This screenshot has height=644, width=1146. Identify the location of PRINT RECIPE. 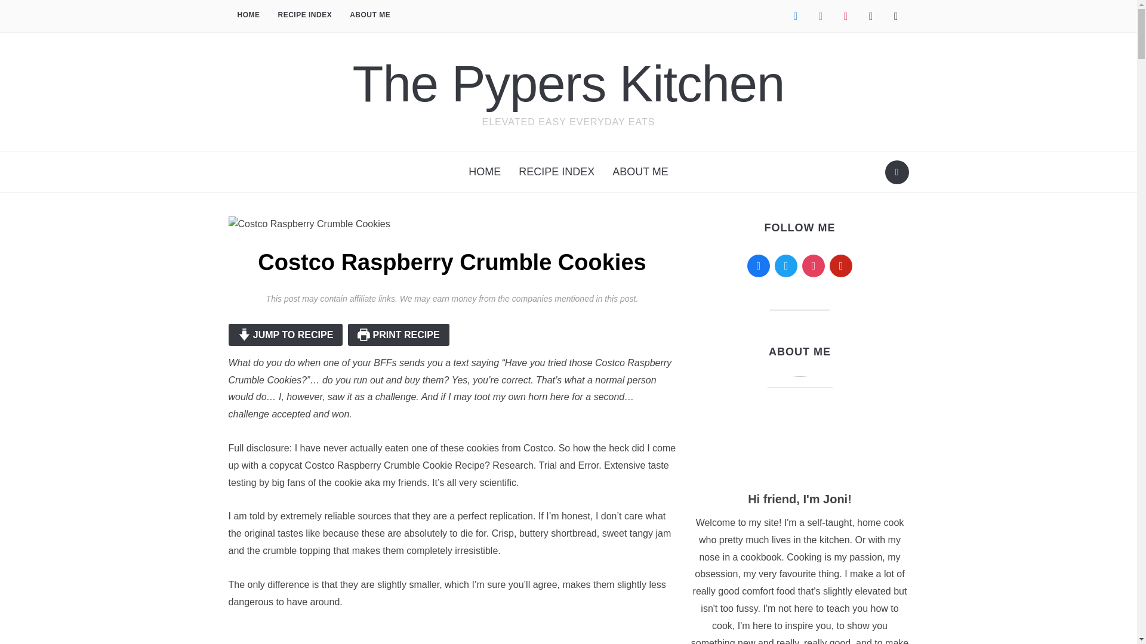
(399, 335).